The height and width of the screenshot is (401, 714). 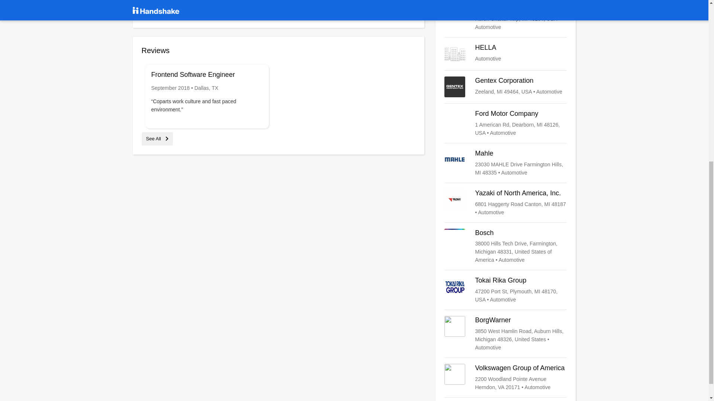 What do you see at coordinates (505, 377) in the screenshot?
I see `Volkswagen Group of America` at bounding box center [505, 377].